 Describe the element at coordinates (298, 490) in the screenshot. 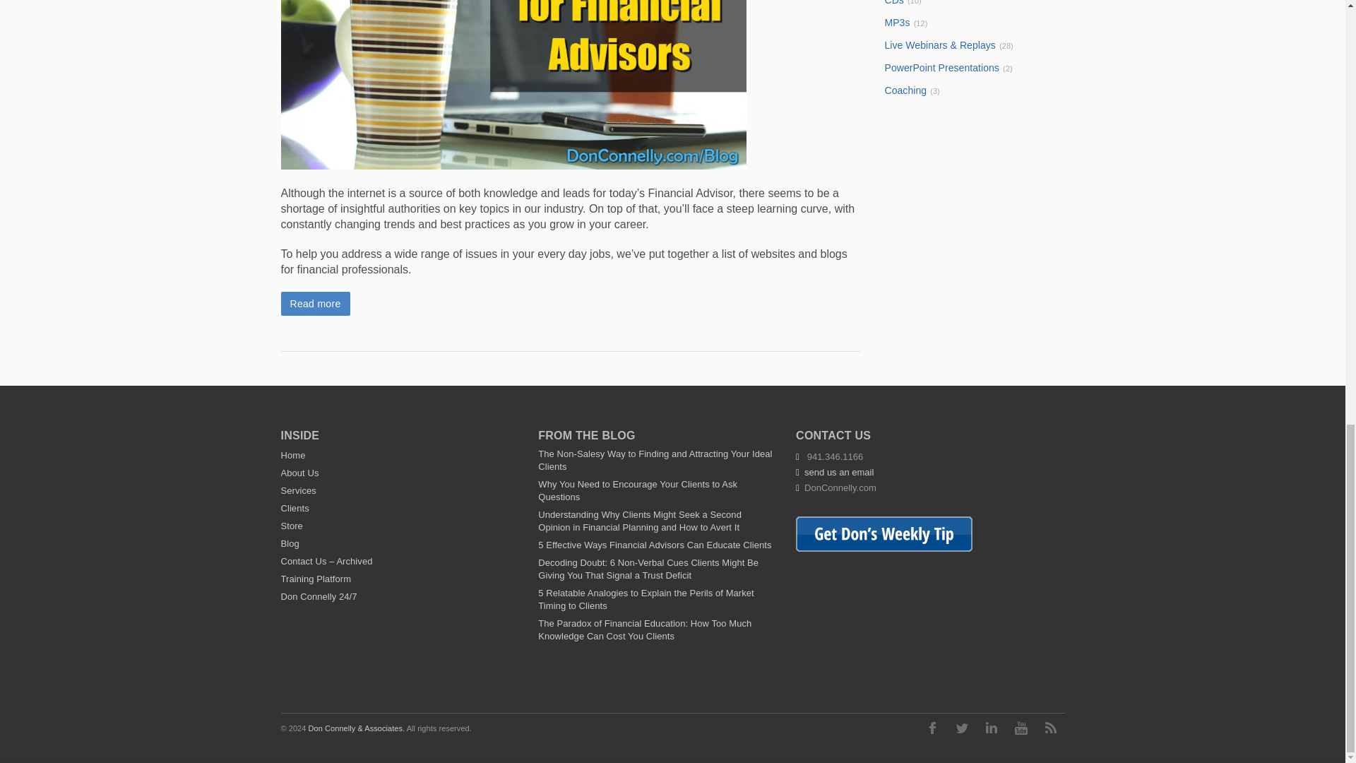

I see `Services` at that location.